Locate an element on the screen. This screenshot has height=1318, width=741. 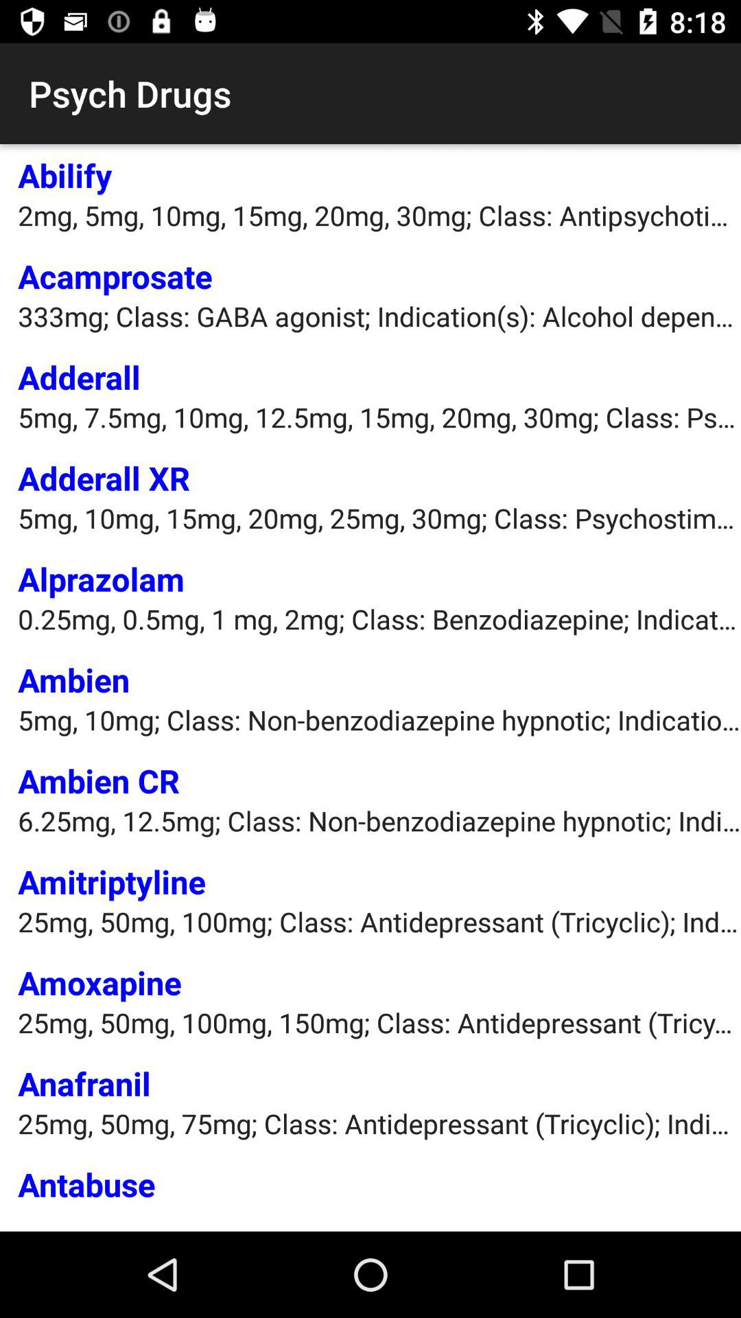
click item above the 25mg 50mg 100mg is located at coordinates (112, 881).